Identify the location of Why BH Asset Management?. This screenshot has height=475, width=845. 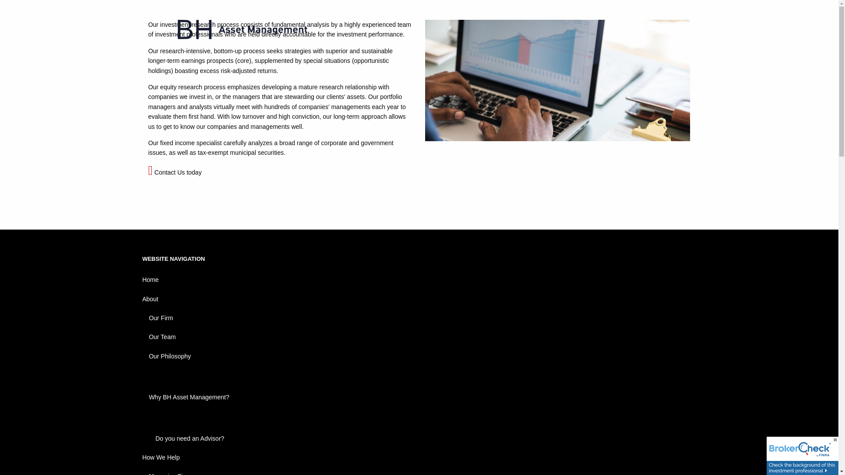
(206, 397).